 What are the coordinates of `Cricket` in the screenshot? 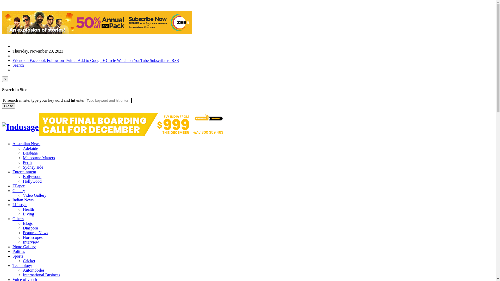 It's located at (29, 261).